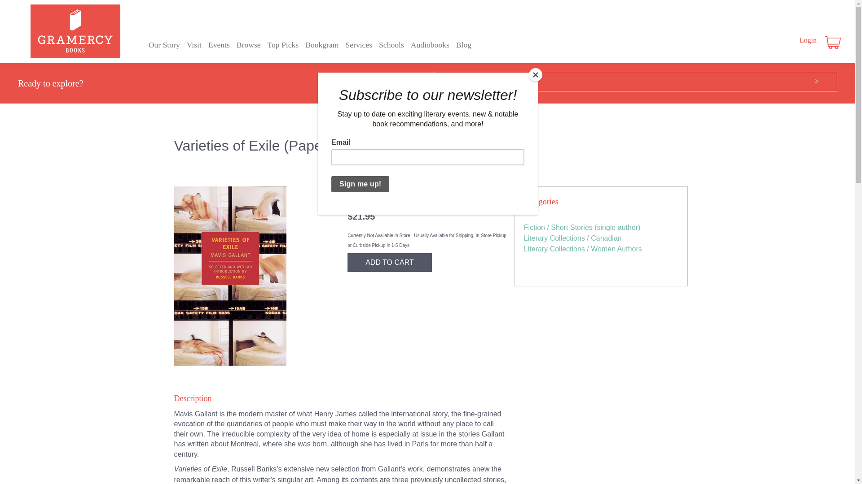 The height and width of the screenshot is (484, 862). What do you see at coordinates (616, 82) in the screenshot?
I see `SEARCH` at bounding box center [616, 82].